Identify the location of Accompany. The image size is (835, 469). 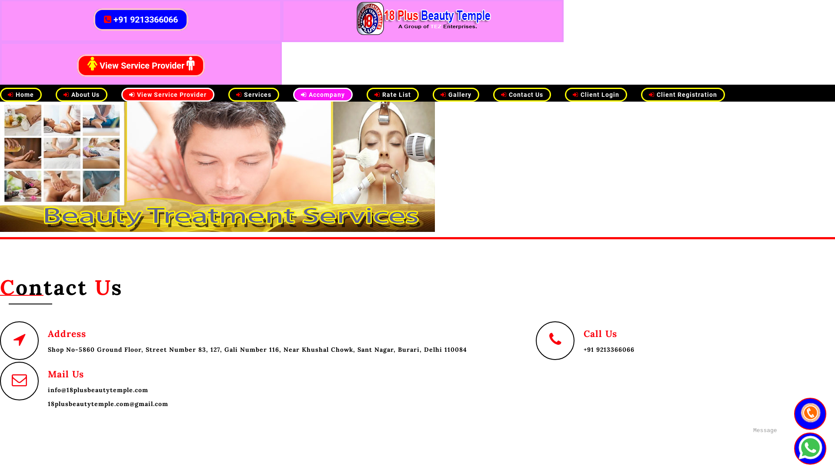
(323, 95).